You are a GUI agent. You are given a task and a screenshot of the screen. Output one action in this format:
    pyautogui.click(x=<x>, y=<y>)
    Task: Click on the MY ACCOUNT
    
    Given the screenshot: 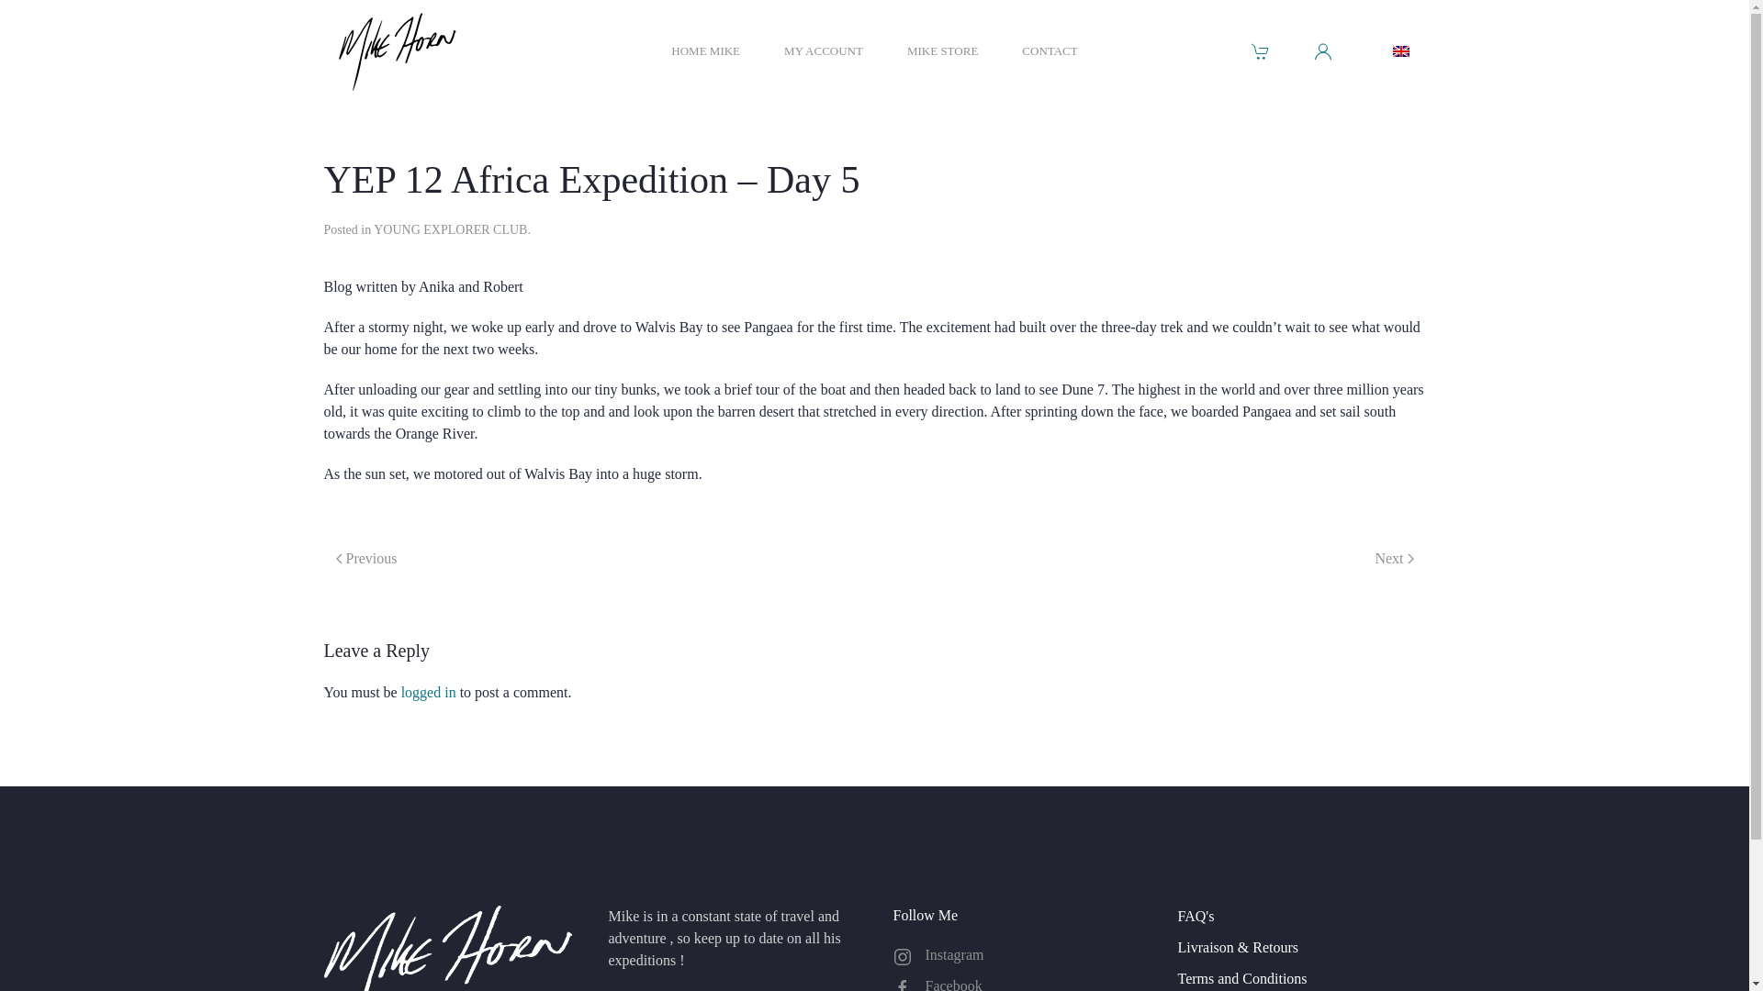 What is the action you would take?
    pyautogui.click(x=824, y=51)
    